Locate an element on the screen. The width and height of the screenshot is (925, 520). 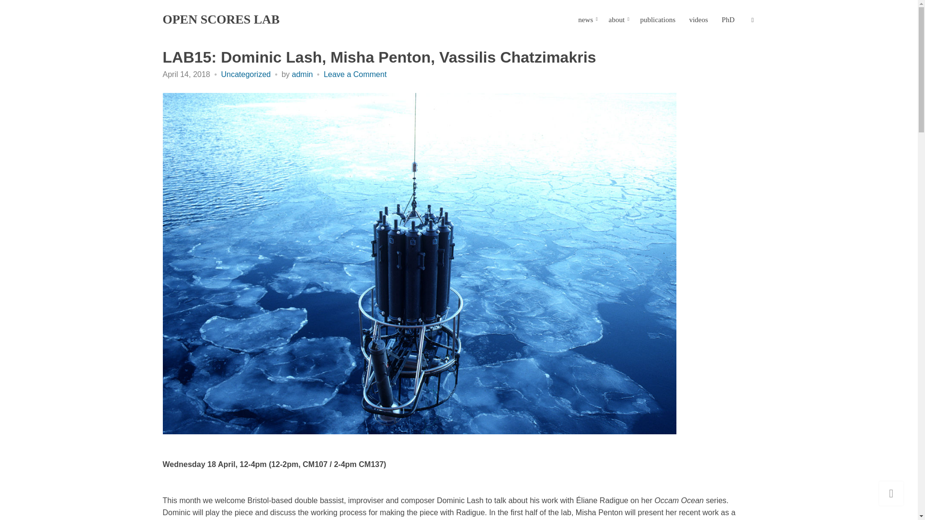
about is located at coordinates (617, 19).